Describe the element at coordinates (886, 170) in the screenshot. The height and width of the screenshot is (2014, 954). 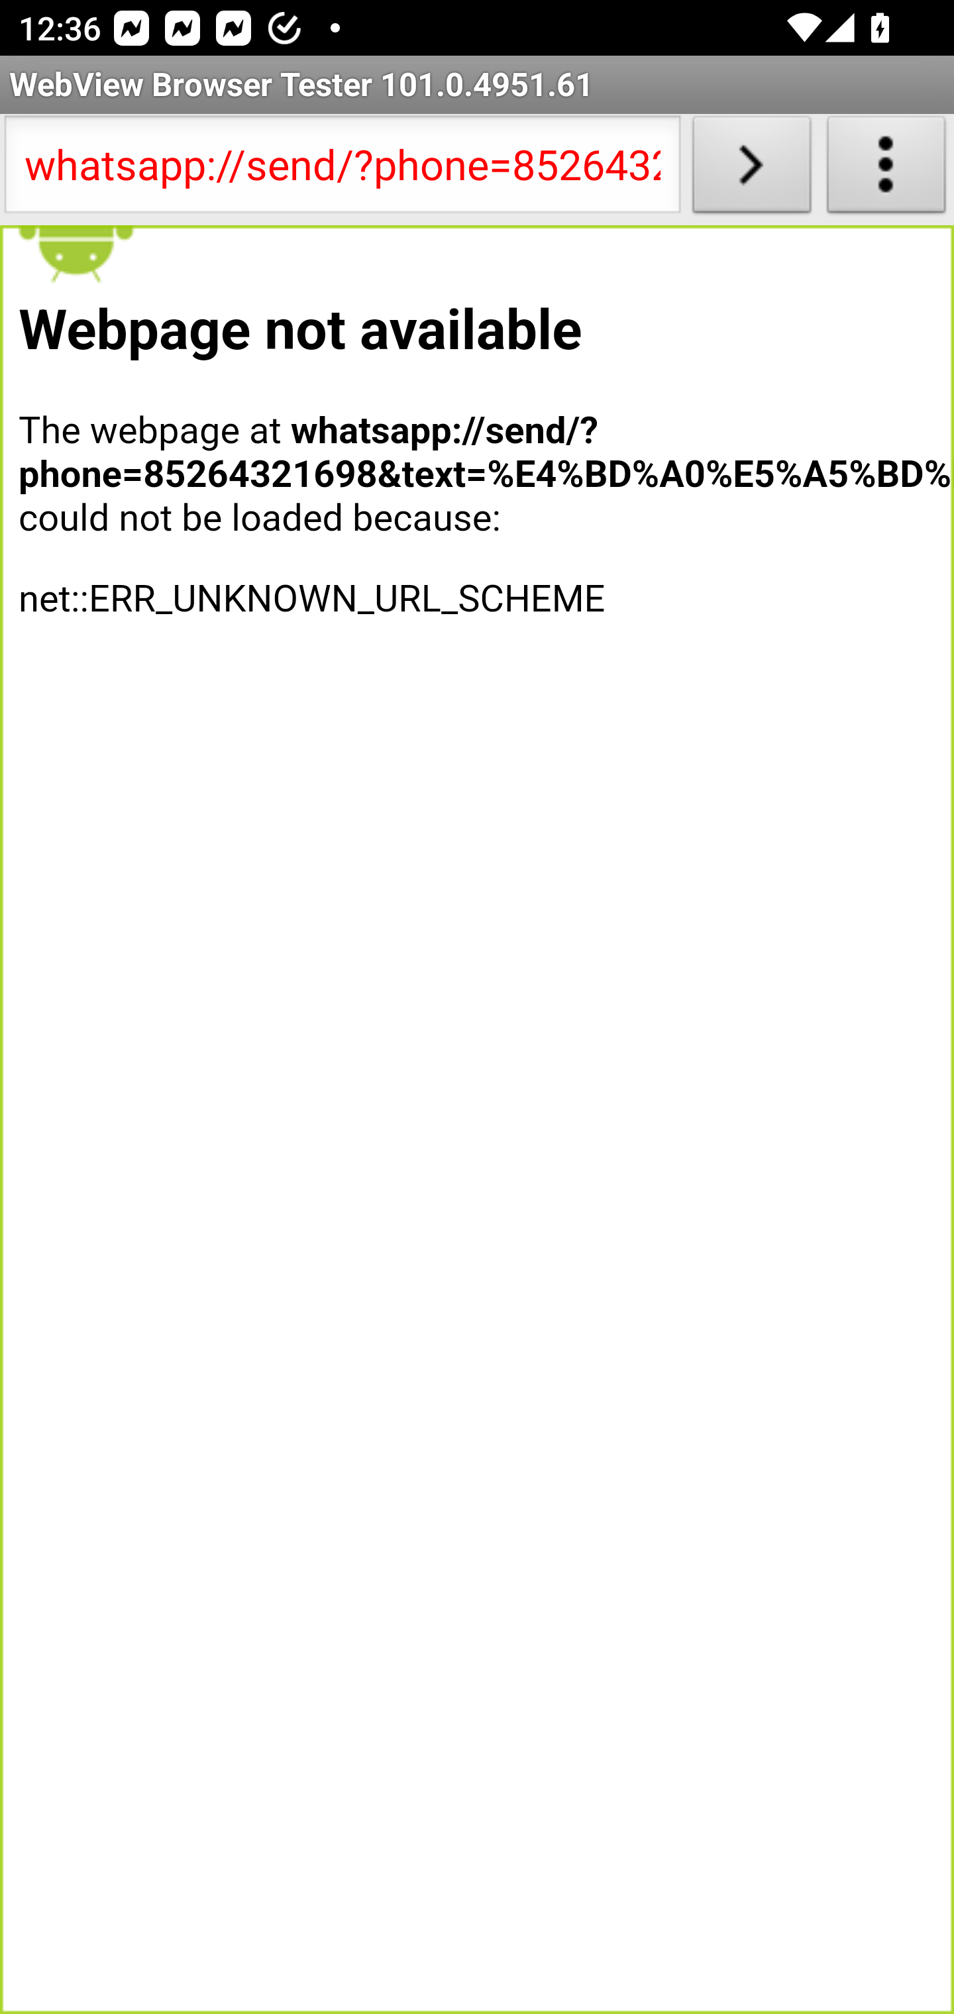
I see `About WebView` at that location.